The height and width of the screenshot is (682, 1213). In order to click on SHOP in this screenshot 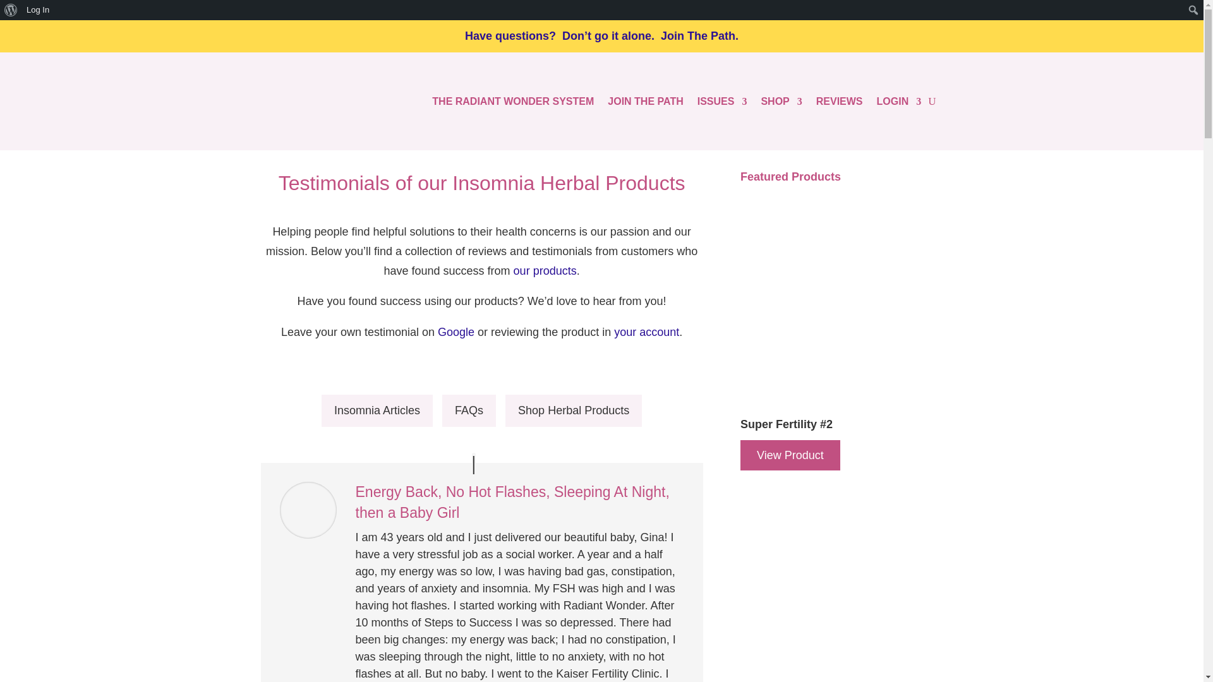, I will do `click(781, 101)`.